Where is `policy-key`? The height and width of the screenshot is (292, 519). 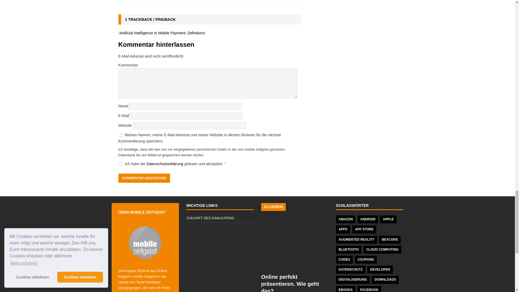
policy-key is located at coordinates (121, 164).